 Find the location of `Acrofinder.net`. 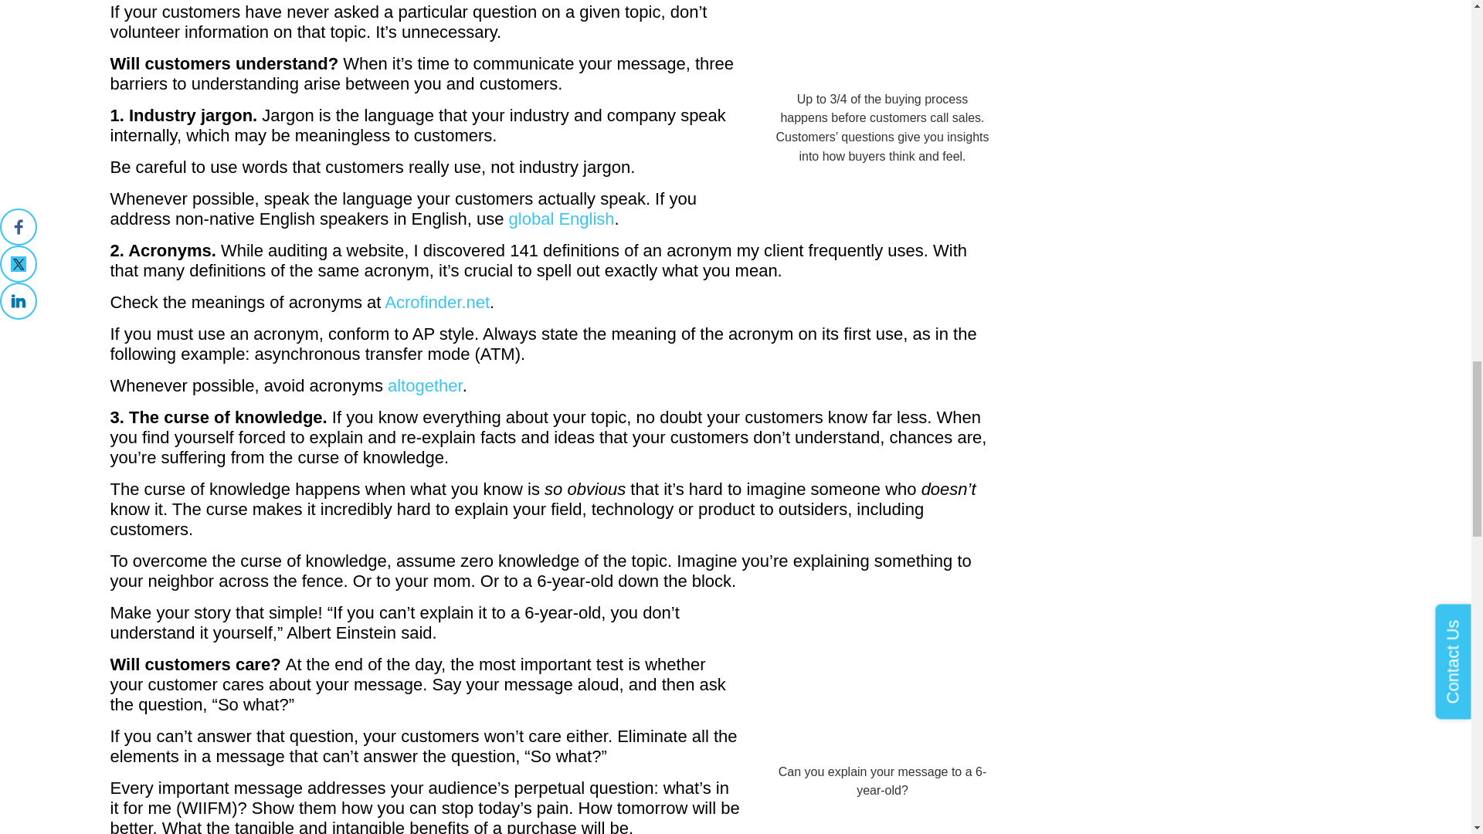

Acrofinder.net is located at coordinates (436, 302).